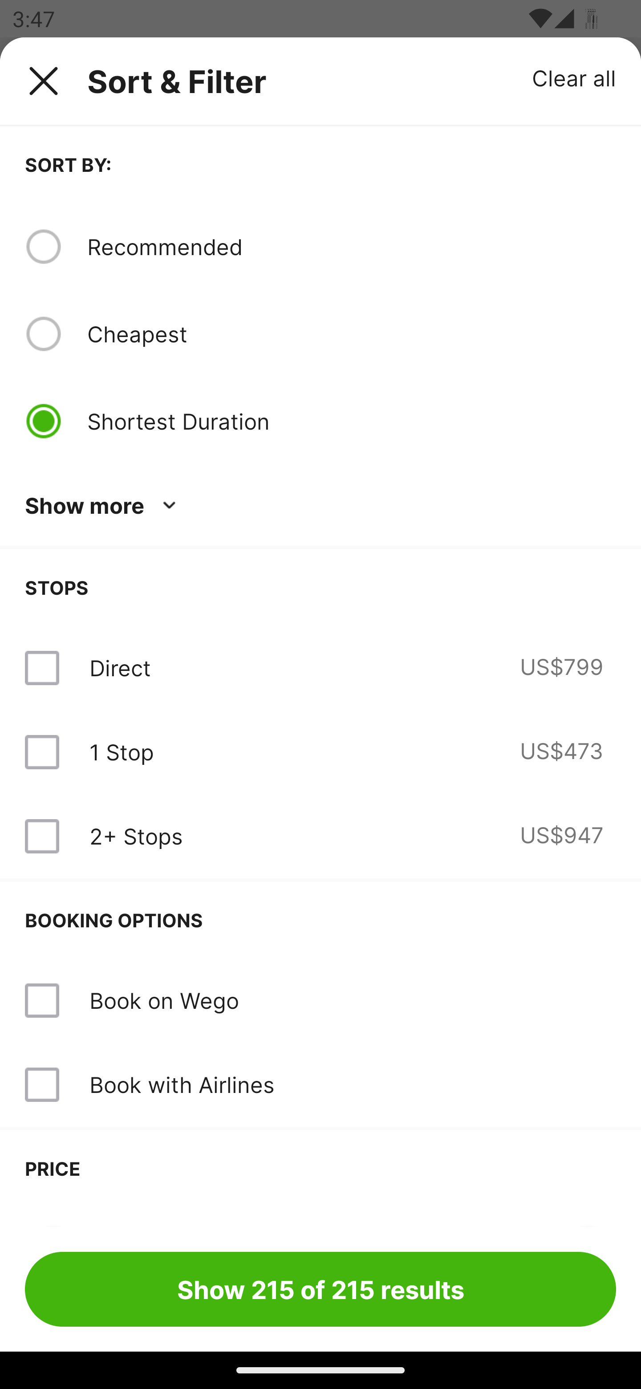  Describe the element at coordinates (320, 421) in the screenshot. I see `Shortest Duration` at that location.